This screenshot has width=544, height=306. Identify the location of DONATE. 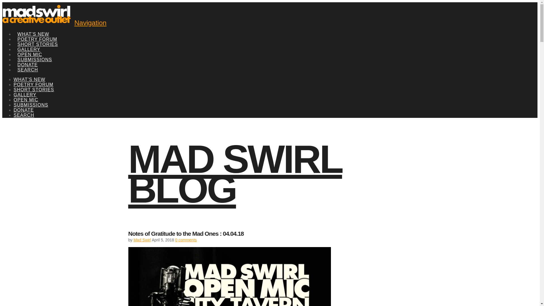
(24, 110).